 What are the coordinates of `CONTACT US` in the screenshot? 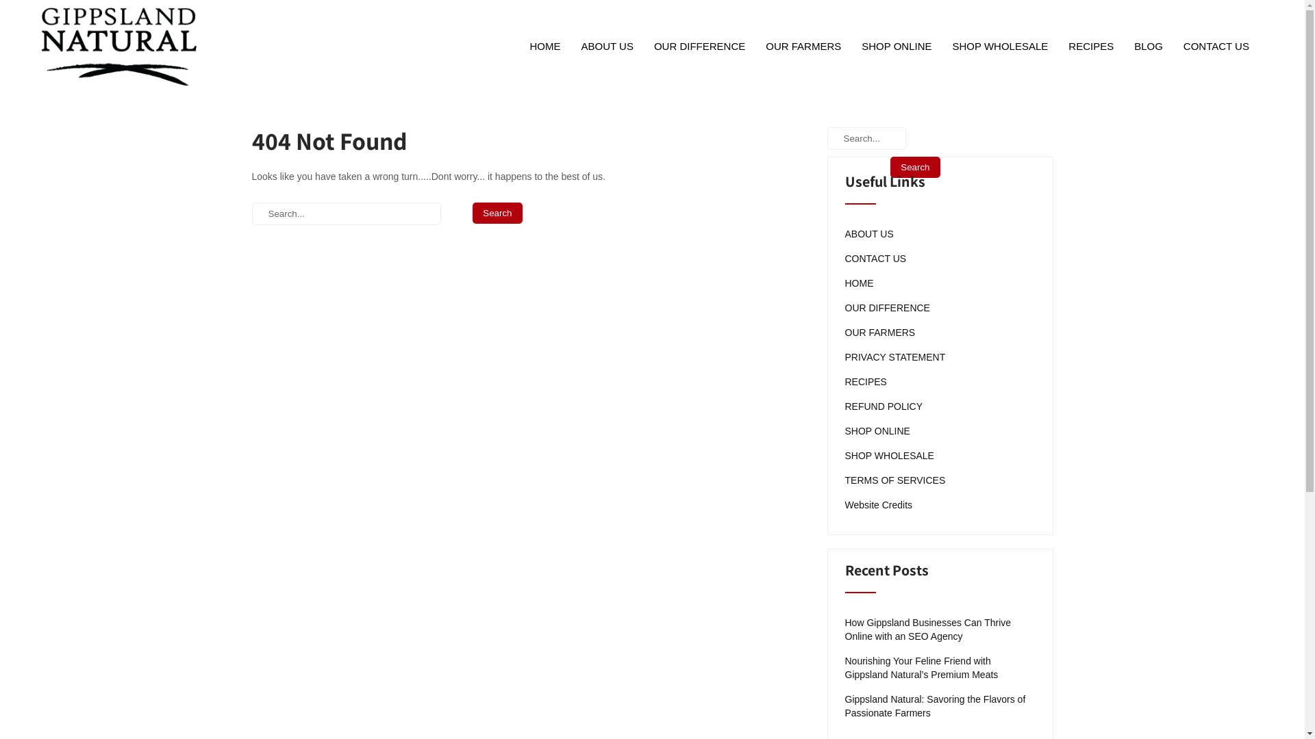 It's located at (876, 259).